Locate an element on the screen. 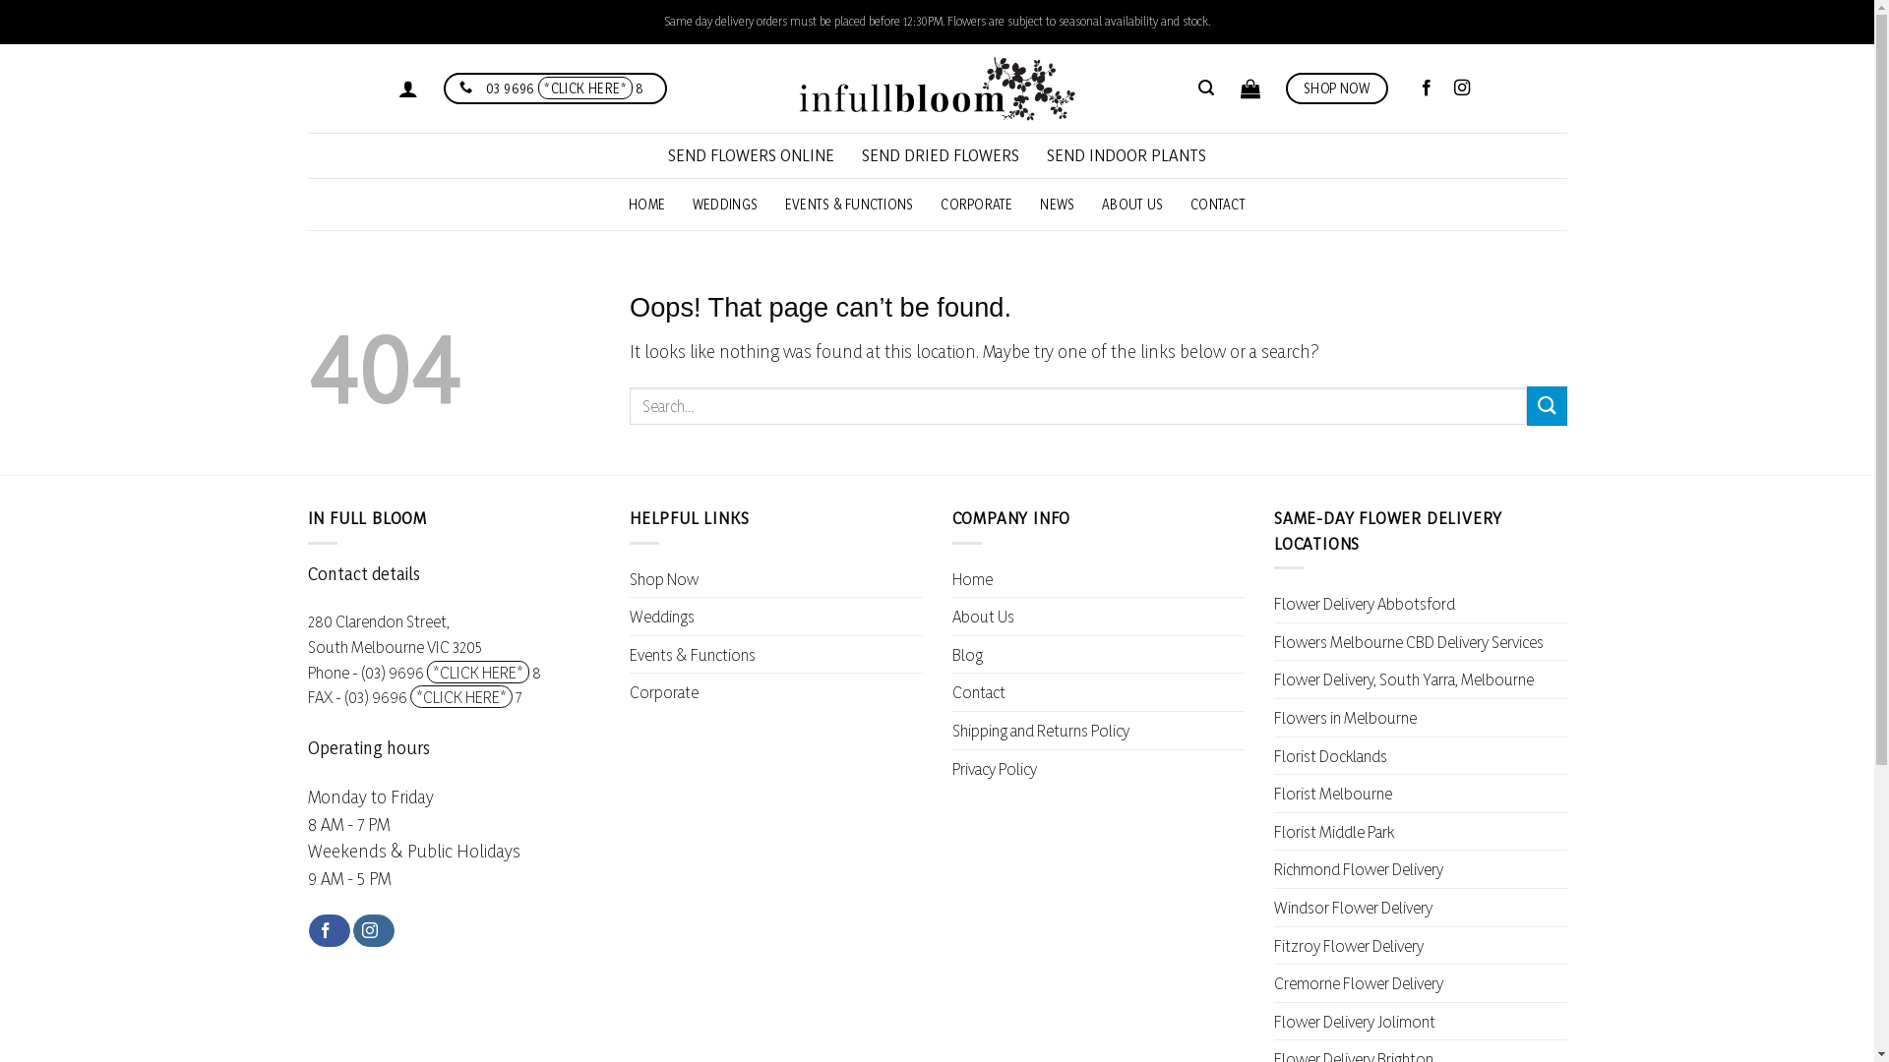 The height and width of the screenshot is (1062, 1889). Shop Now is located at coordinates (664, 579).